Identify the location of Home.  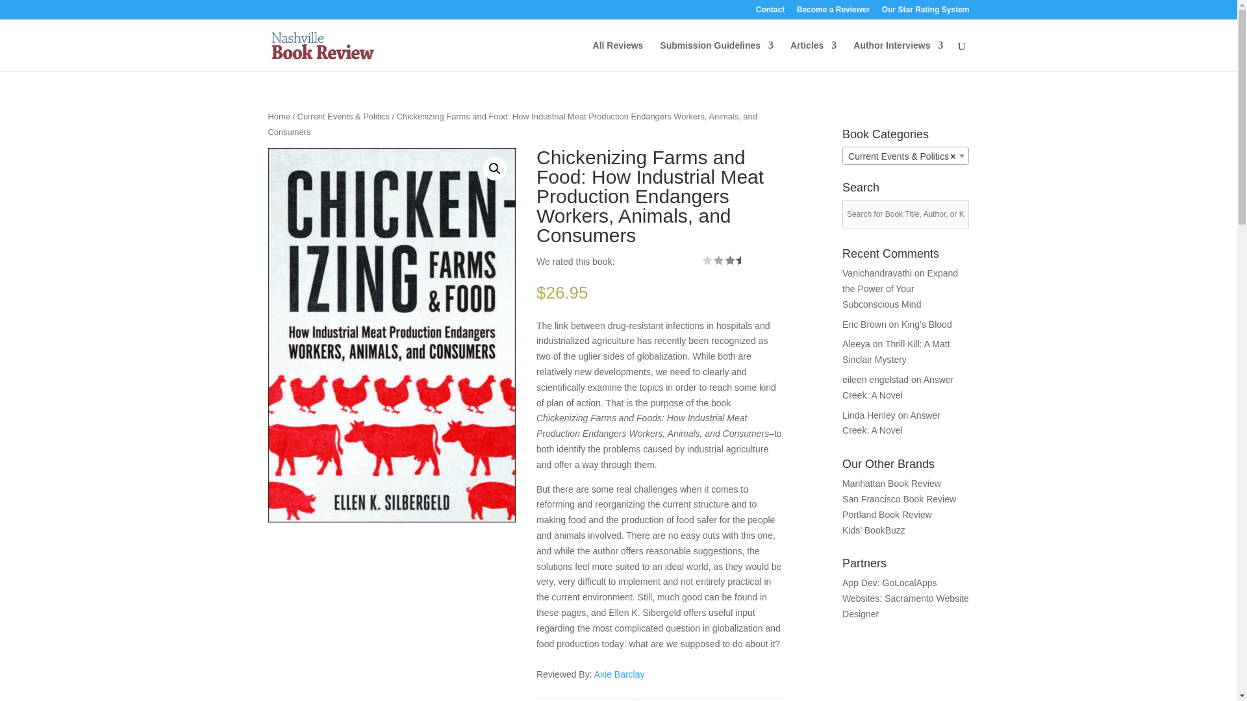
(278, 116).